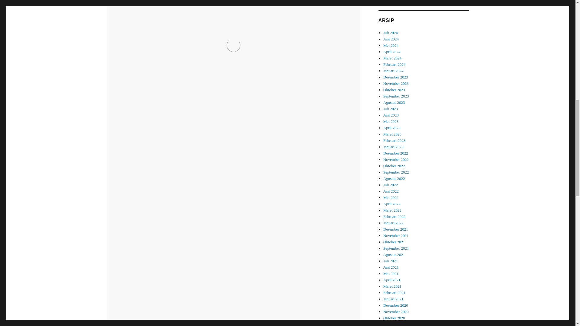 Image resolution: width=580 pixels, height=326 pixels. What do you see at coordinates (391, 115) in the screenshot?
I see `Juni 2023` at bounding box center [391, 115].